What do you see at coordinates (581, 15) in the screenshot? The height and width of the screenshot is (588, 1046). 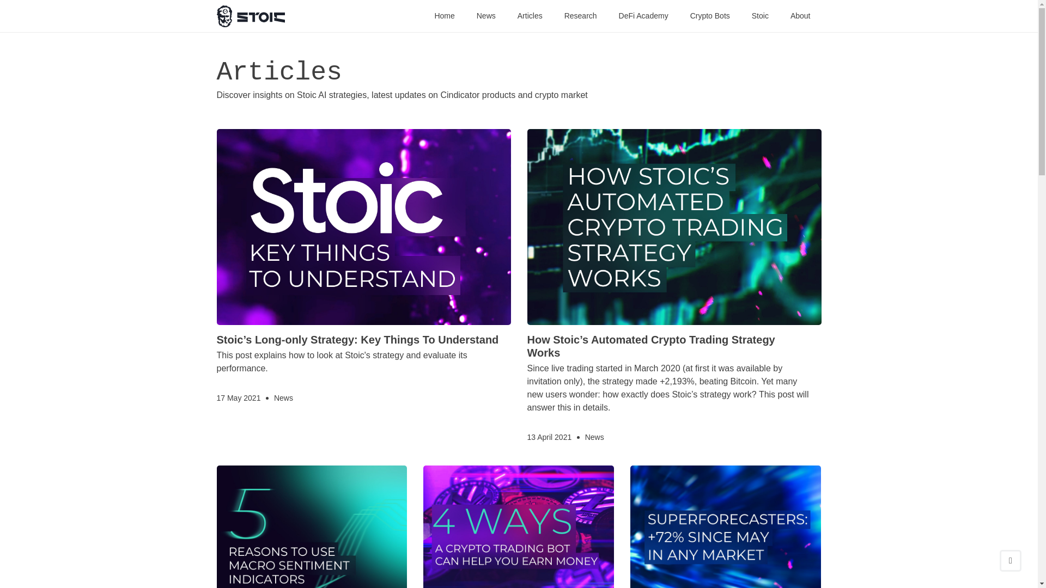 I see `Research` at bounding box center [581, 15].